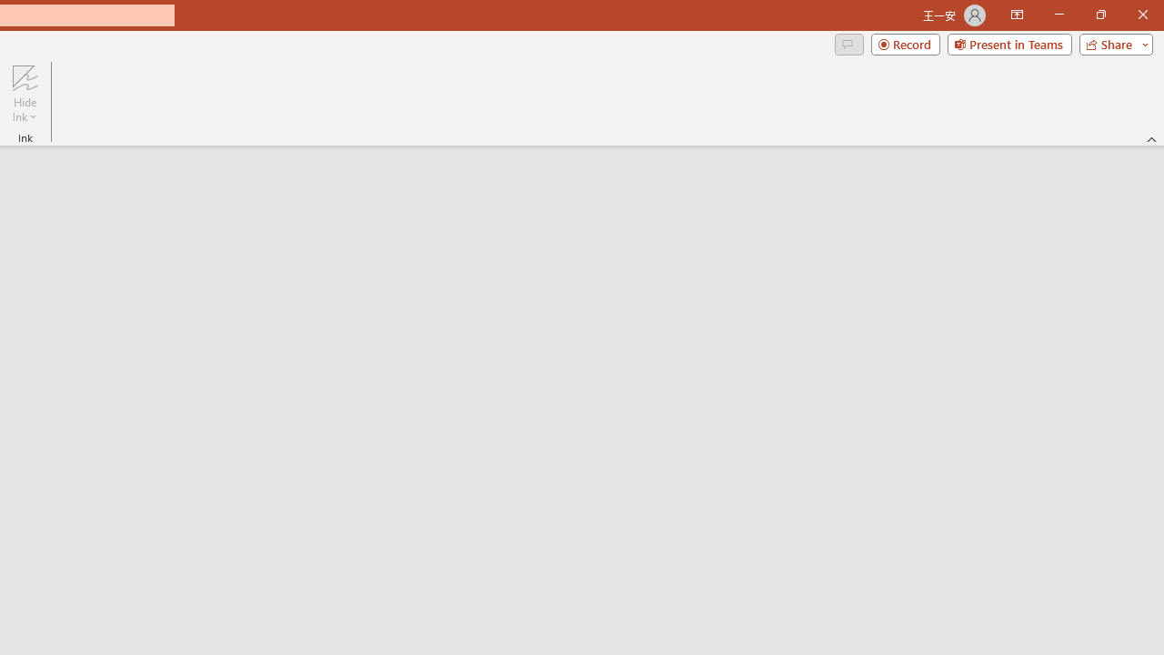  Describe the element at coordinates (25, 93) in the screenshot. I see `Hide Ink` at that location.